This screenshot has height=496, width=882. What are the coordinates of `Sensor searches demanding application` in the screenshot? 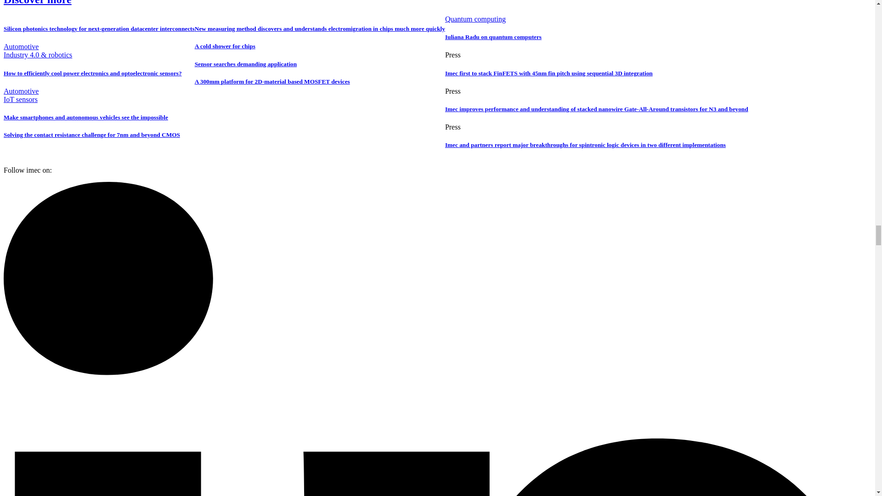 It's located at (320, 64).